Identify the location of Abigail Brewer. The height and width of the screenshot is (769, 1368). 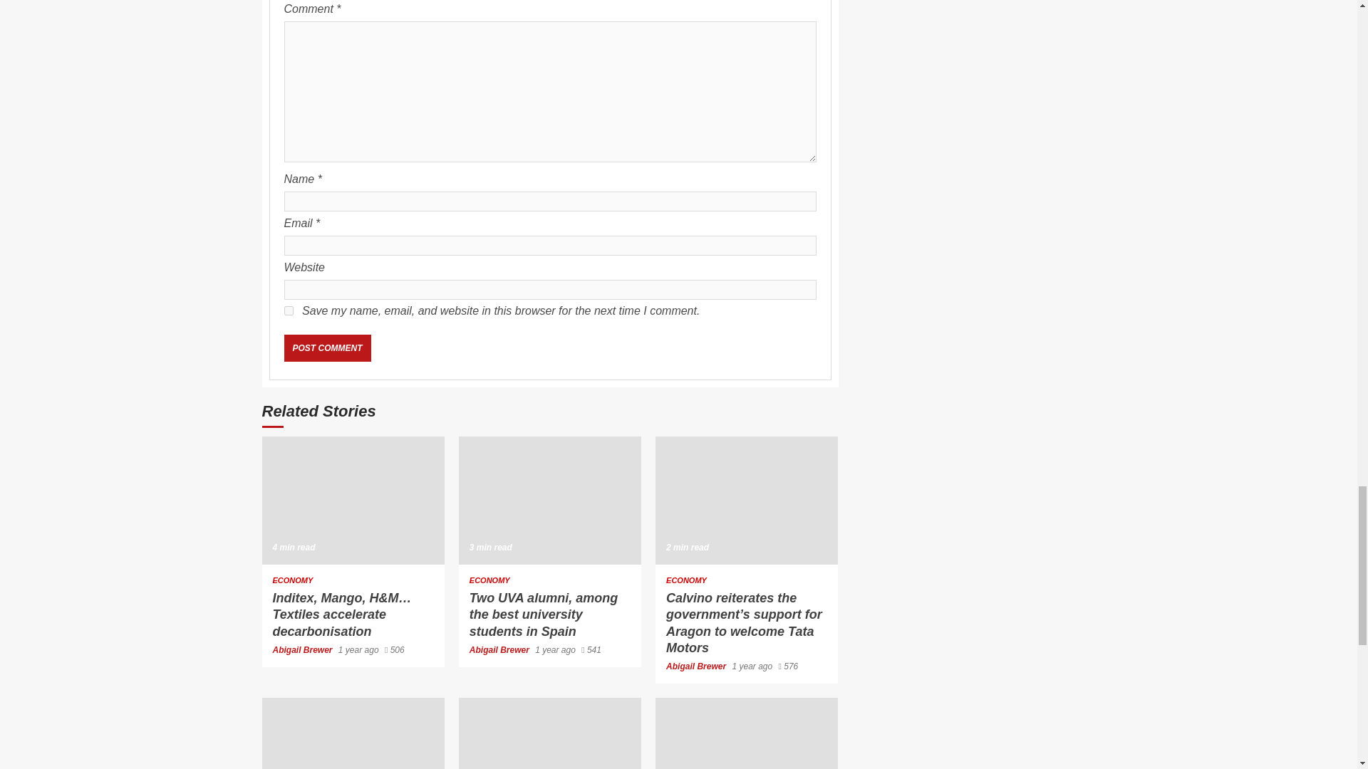
(500, 650).